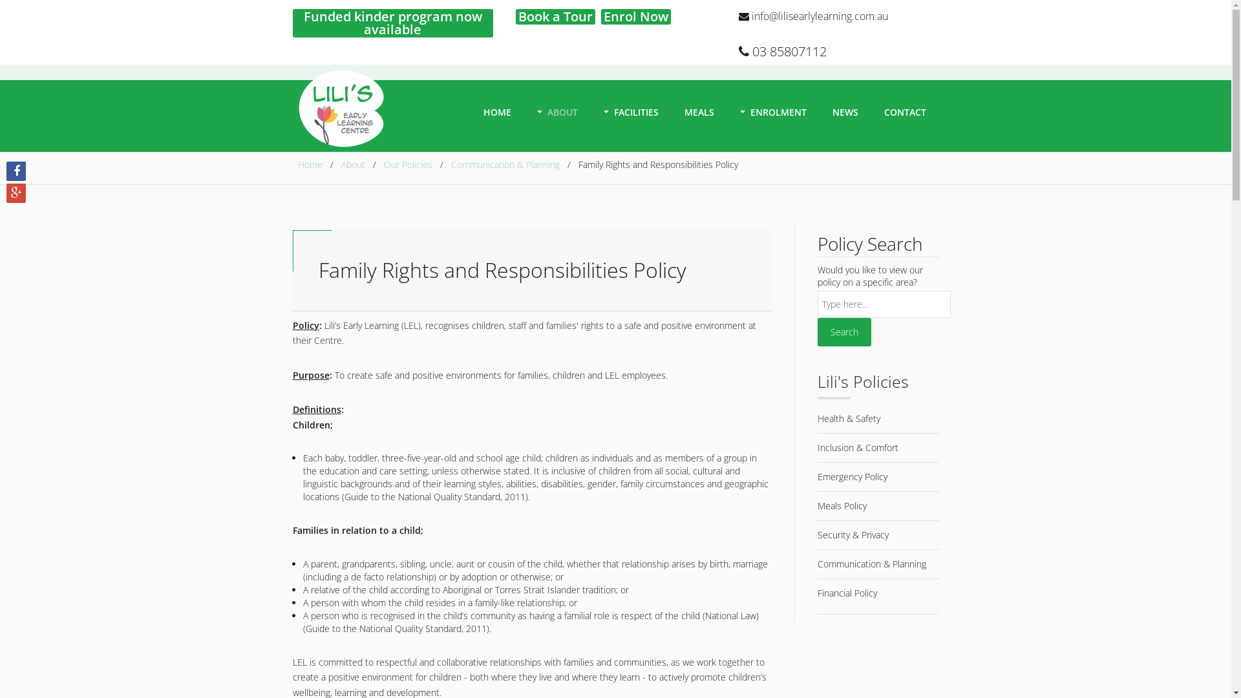  What do you see at coordinates (556, 17) in the screenshot?
I see `Book a Tour` at bounding box center [556, 17].